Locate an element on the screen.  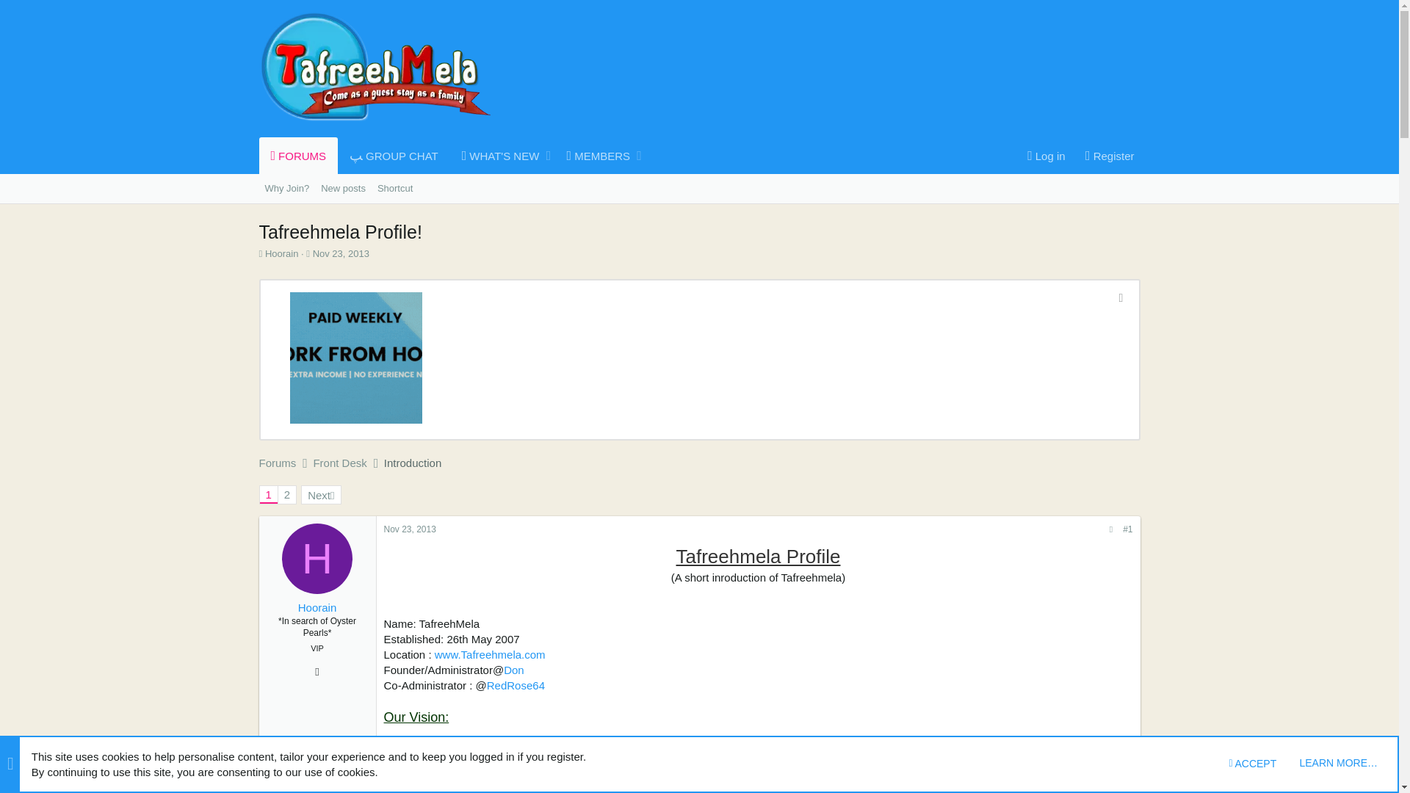
MEMBERS is located at coordinates (594, 155).